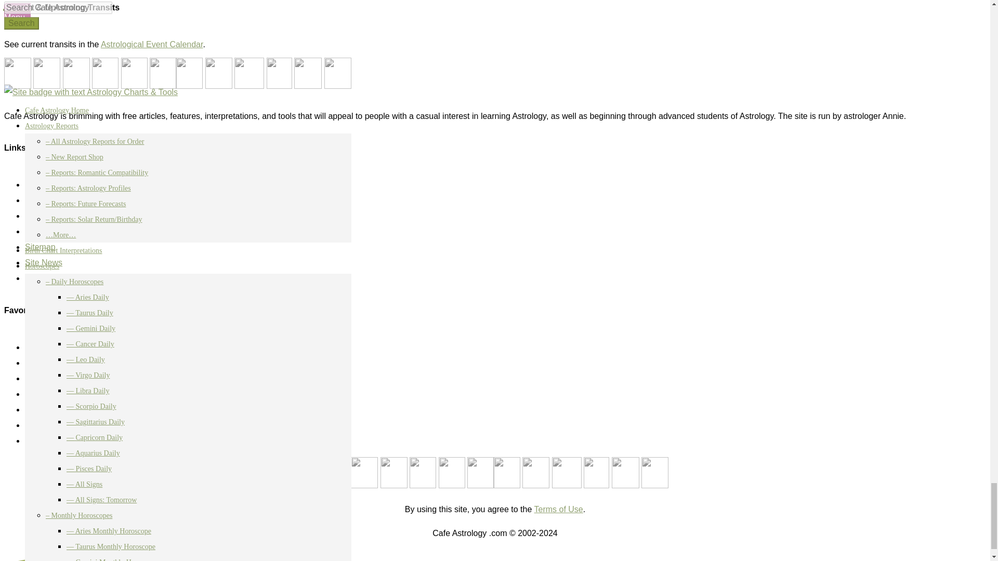 Image resolution: width=998 pixels, height=561 pixels. Describe the element at coordinates (393, 473) in the screenshot. I see `Gemini` at that location.